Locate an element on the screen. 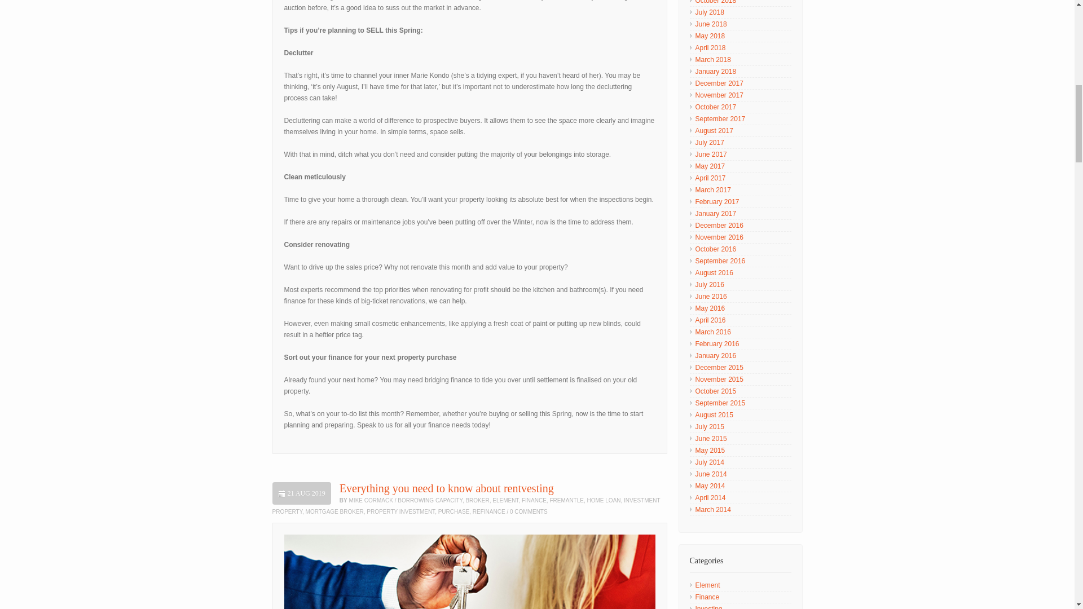 Image resolution: width=1083 pixels, height=609 pixels. FINANCE is located at coordinates (534, 501).